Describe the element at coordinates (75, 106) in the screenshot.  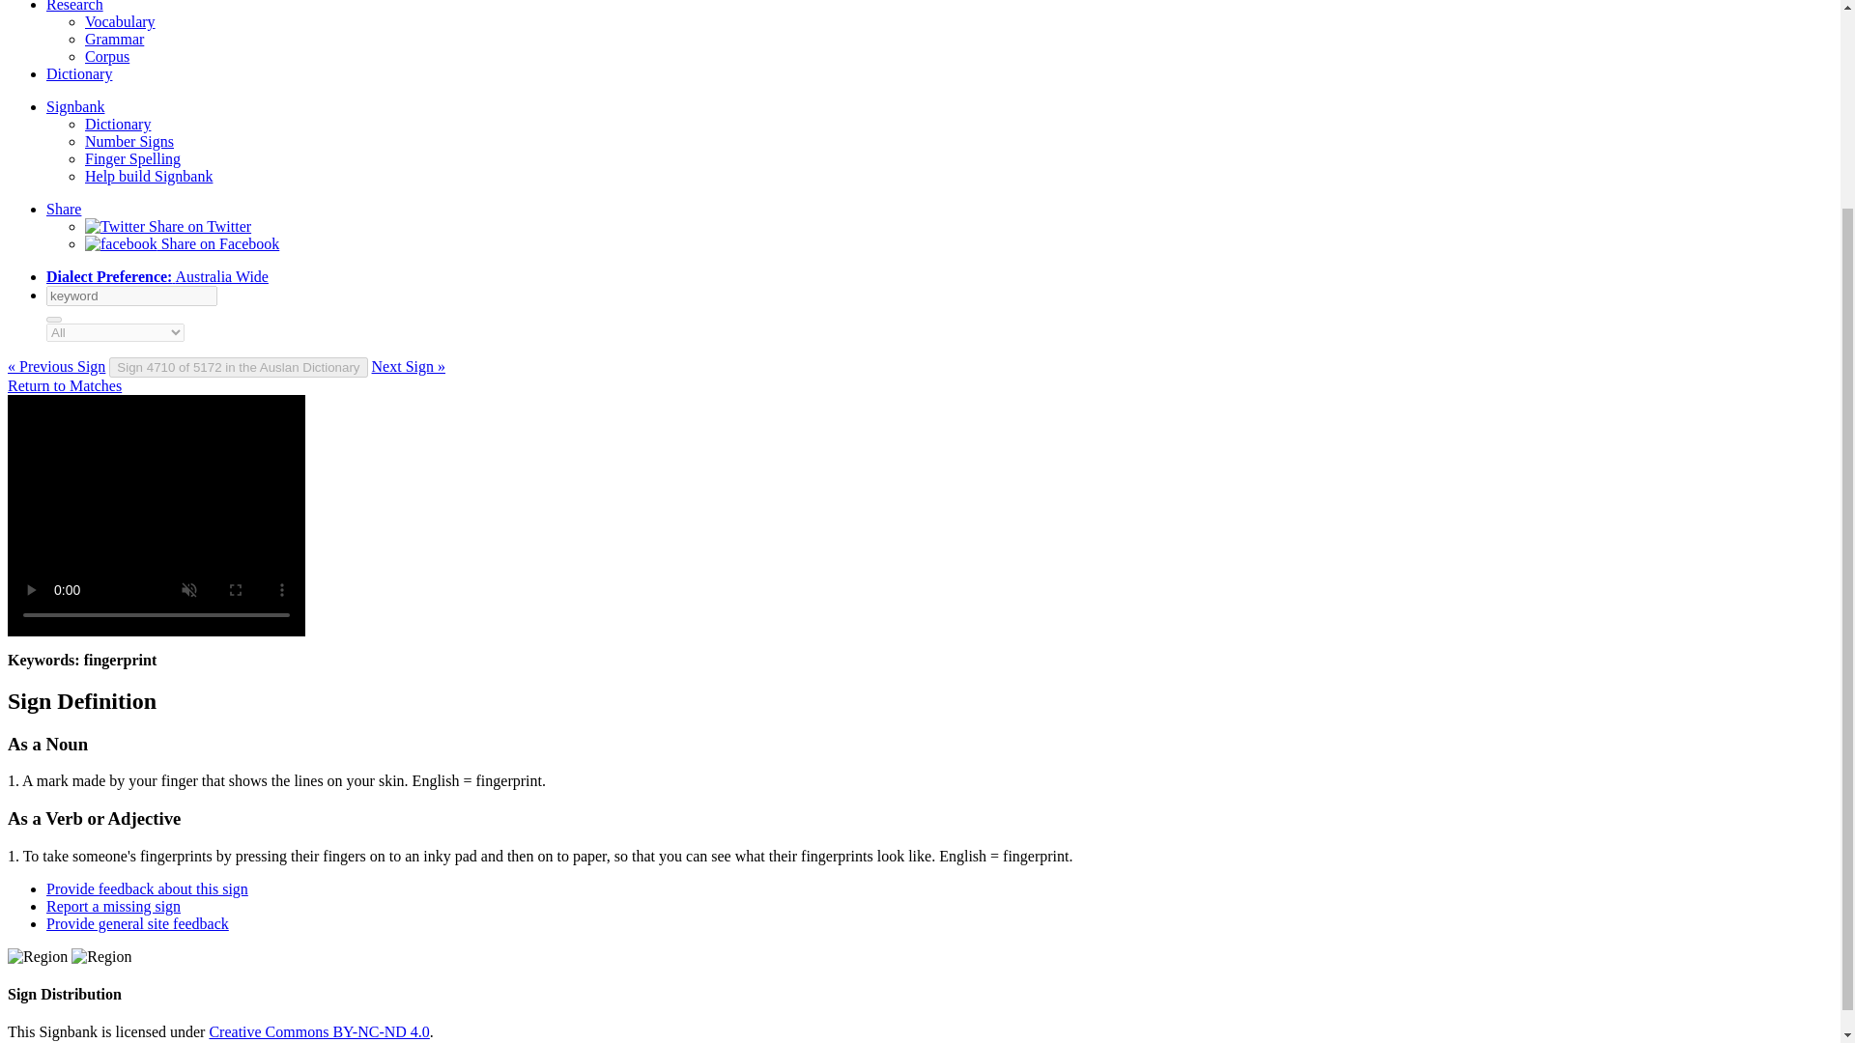
I see `Signbank` at that location.